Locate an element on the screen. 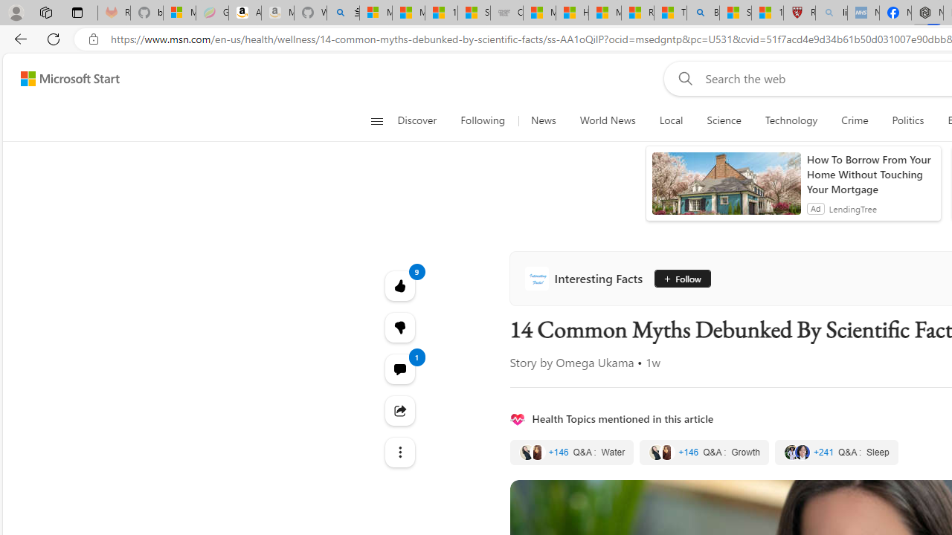  12 Popular Science Lies that Must be Corrected is located at coordinates (768, 13).